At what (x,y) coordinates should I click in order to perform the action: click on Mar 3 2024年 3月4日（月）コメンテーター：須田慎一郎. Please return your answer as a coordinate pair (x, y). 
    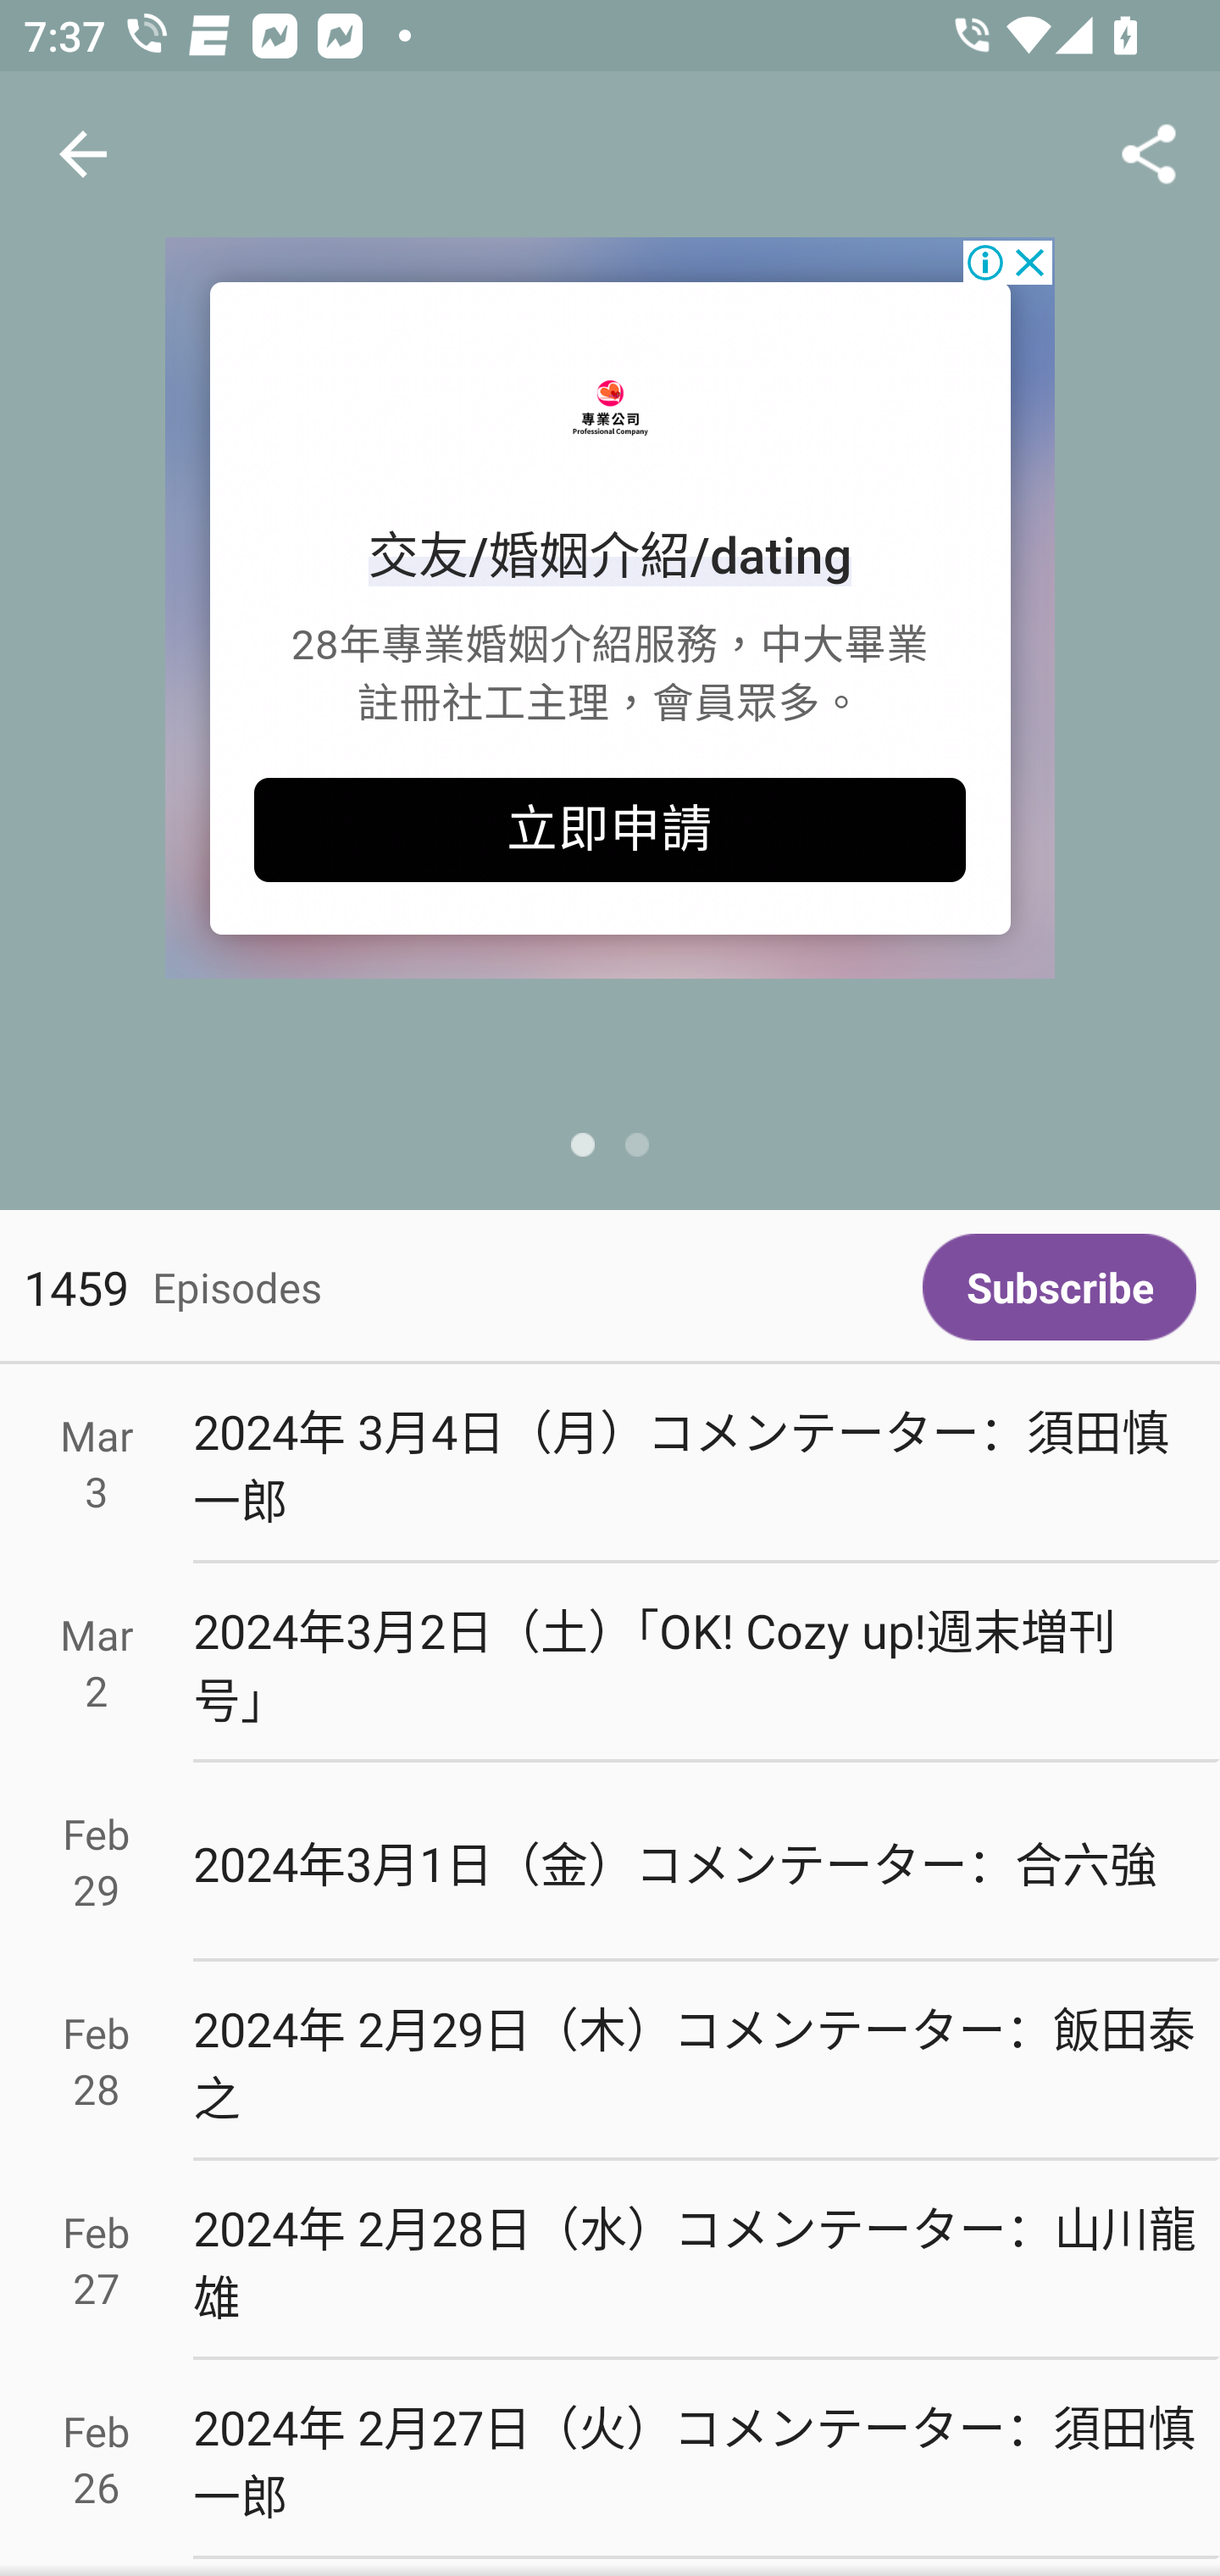
    Looking at the image, I should click on (610, 1464).